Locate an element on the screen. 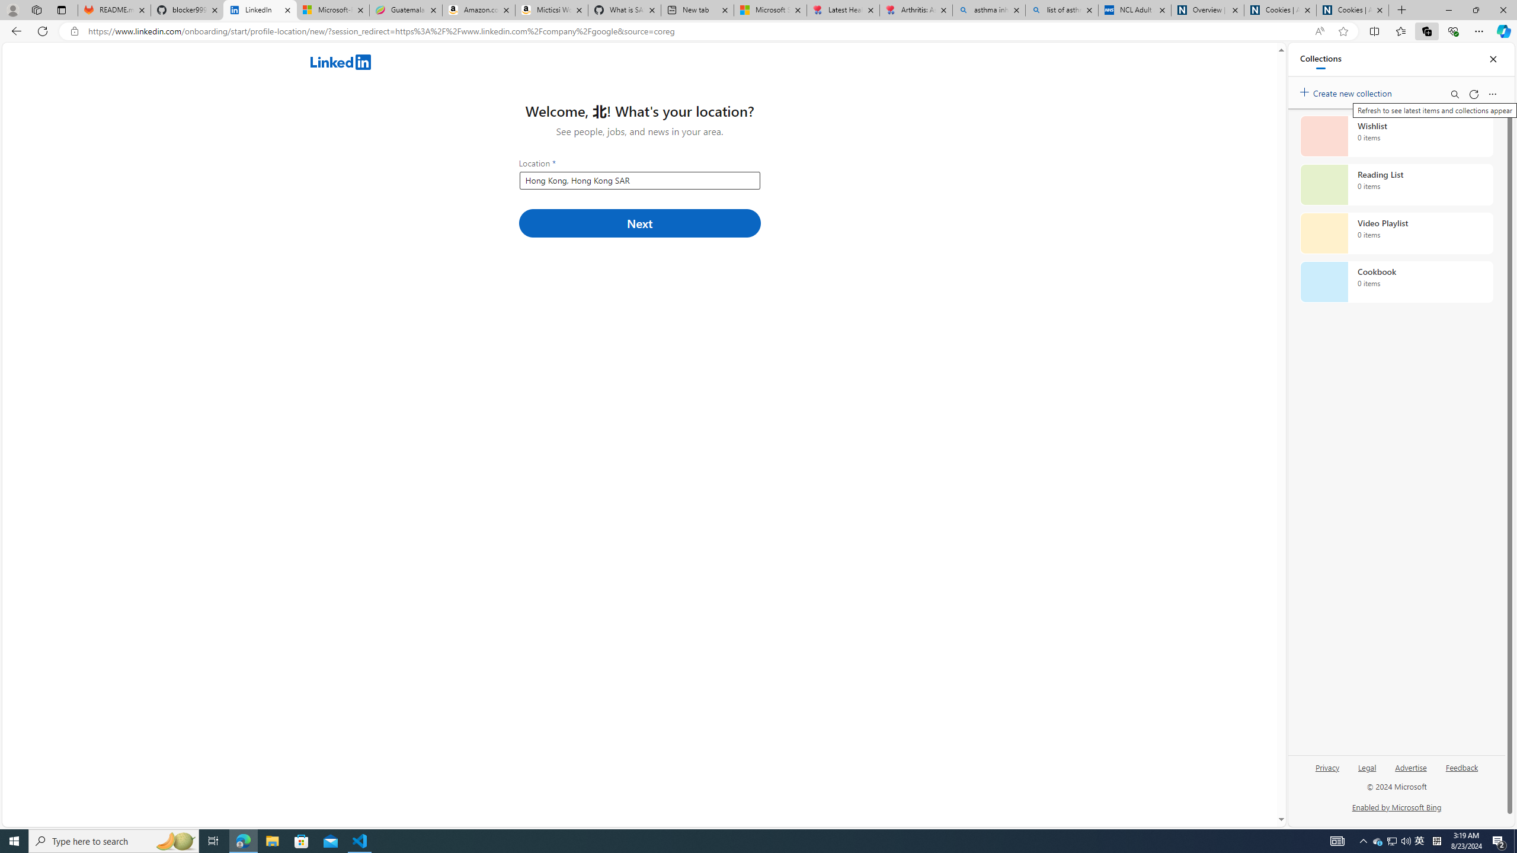  Arthritis: Ask Health Professionals is located at coordinates (916, 10).